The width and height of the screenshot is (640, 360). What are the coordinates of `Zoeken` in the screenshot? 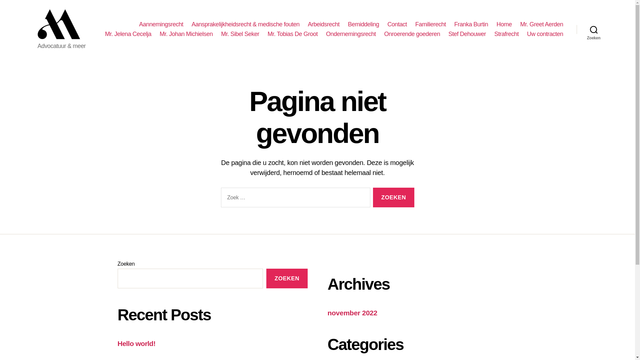 It's located at (393, 197).